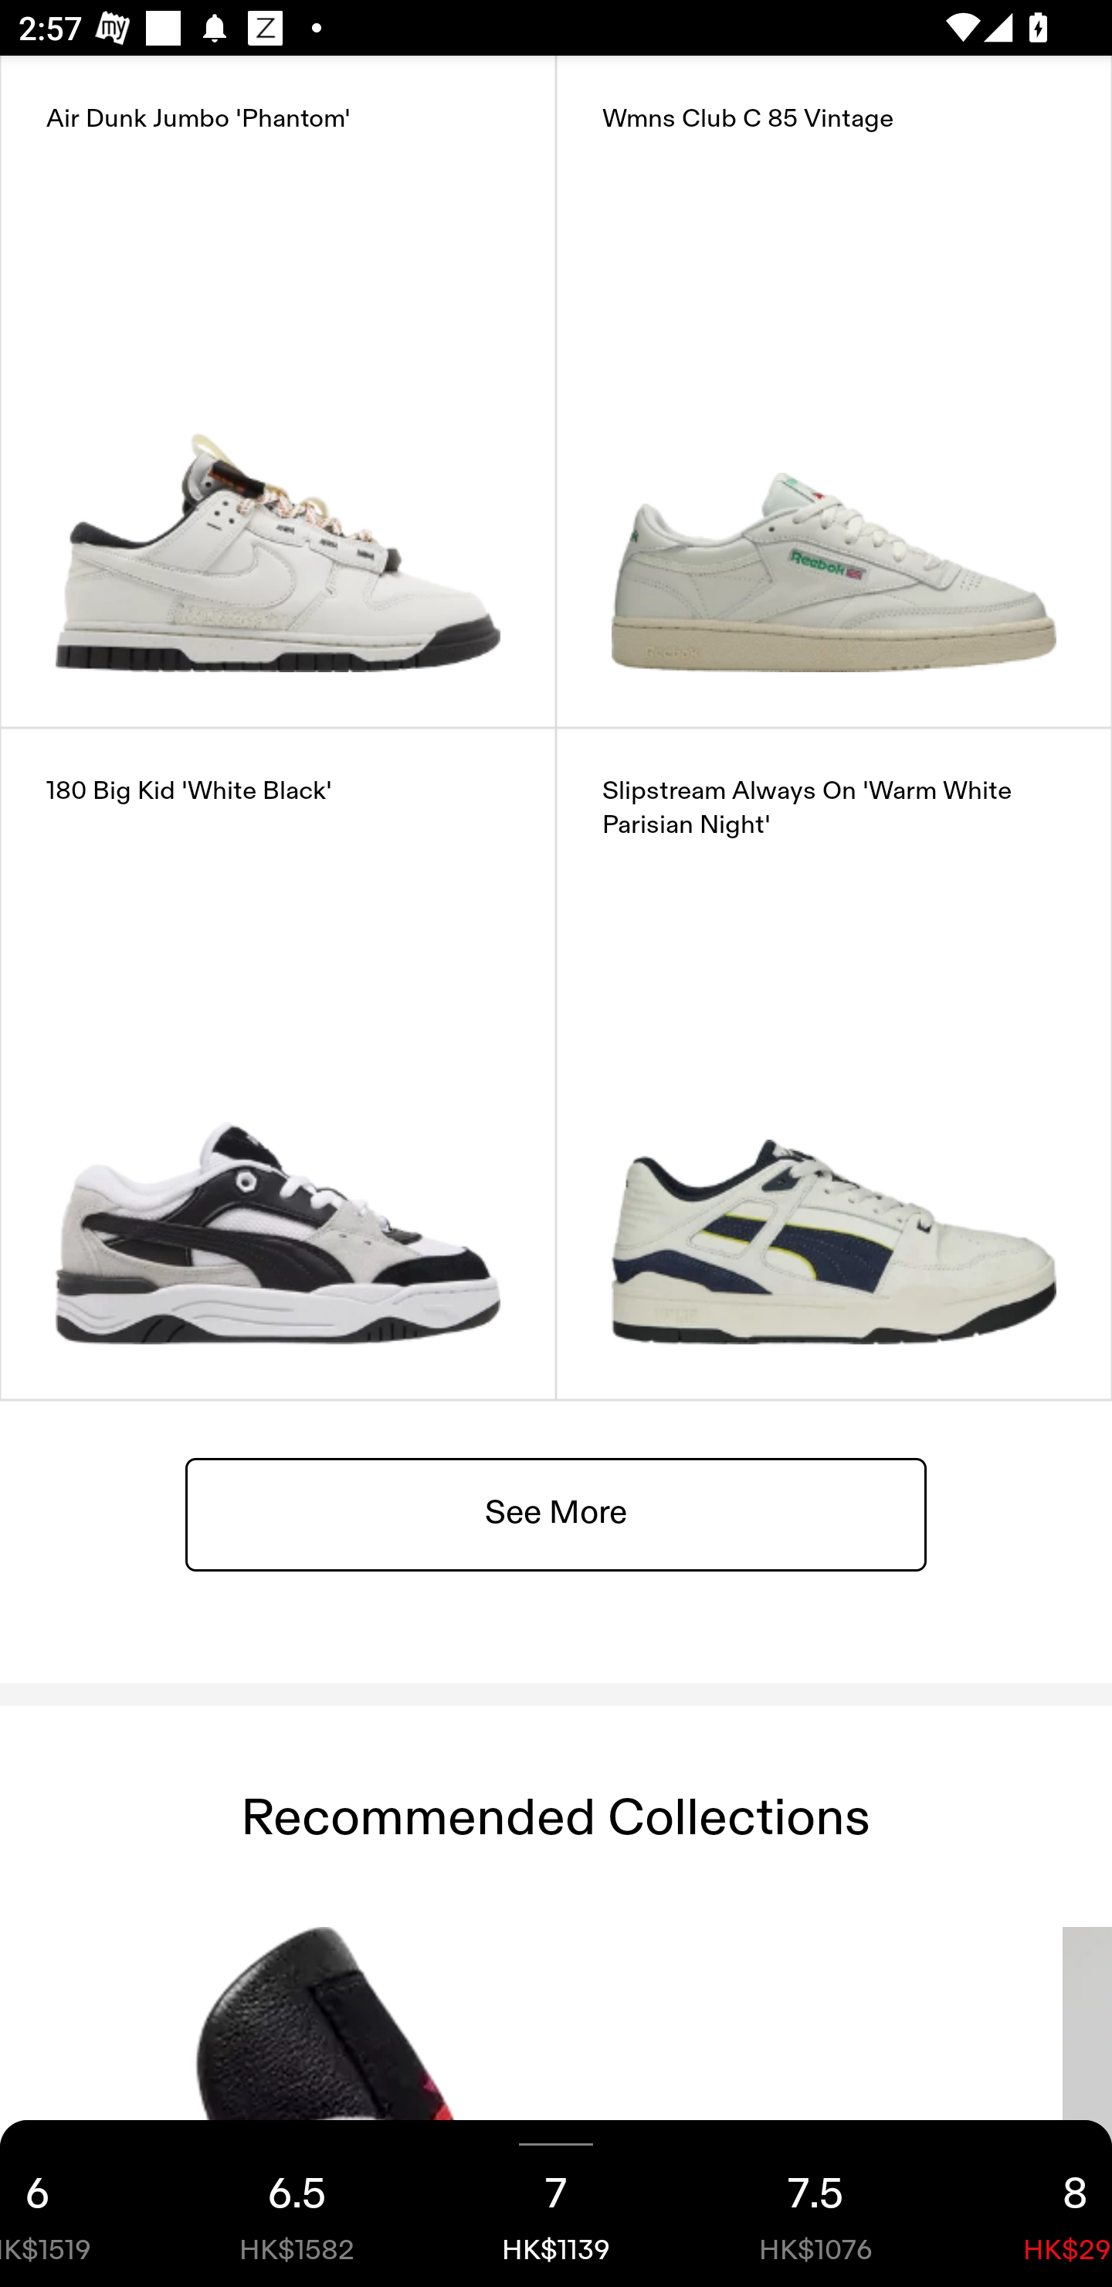 The height and width of the screenshot is (2287, 1112). What do you see at coordinates (1029, 2204) in the screenshot?
I see `8 HK$293` at bounding box center [1029, 2204].